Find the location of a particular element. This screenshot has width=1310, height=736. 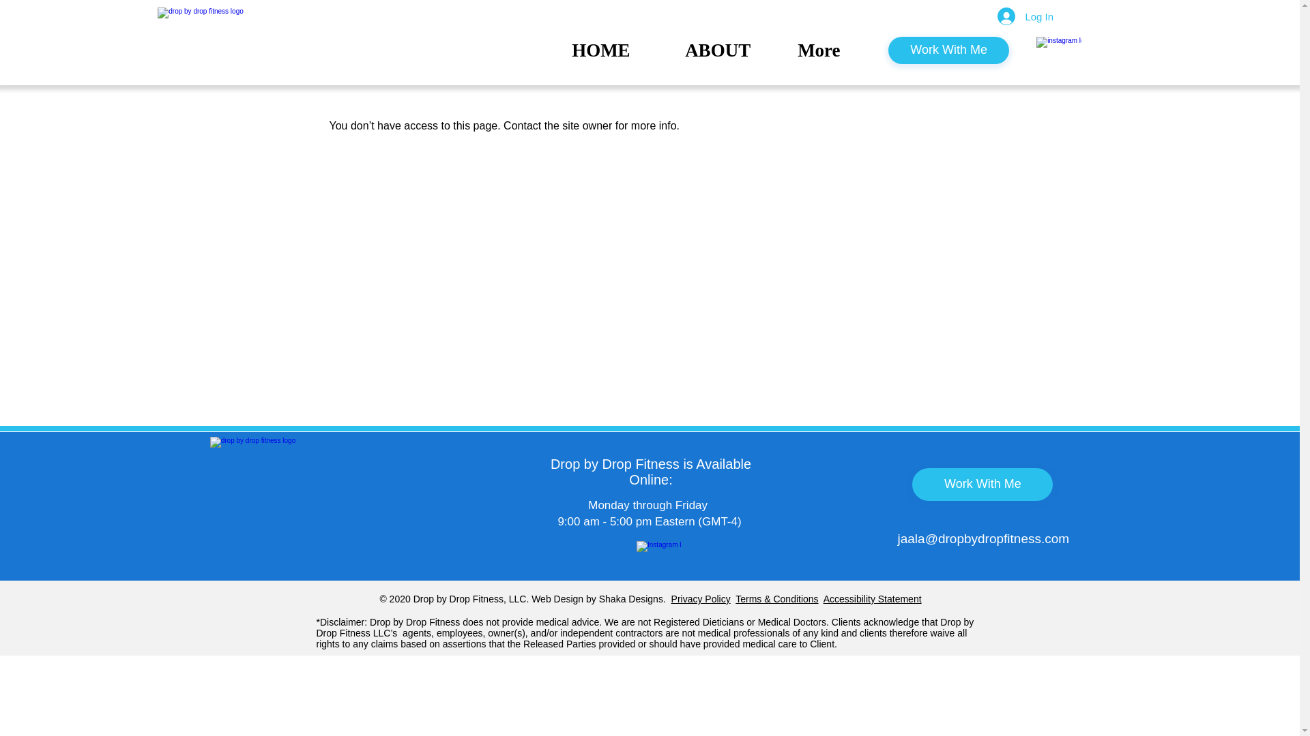

Privacy Policy is located at coordinates (701, 598).